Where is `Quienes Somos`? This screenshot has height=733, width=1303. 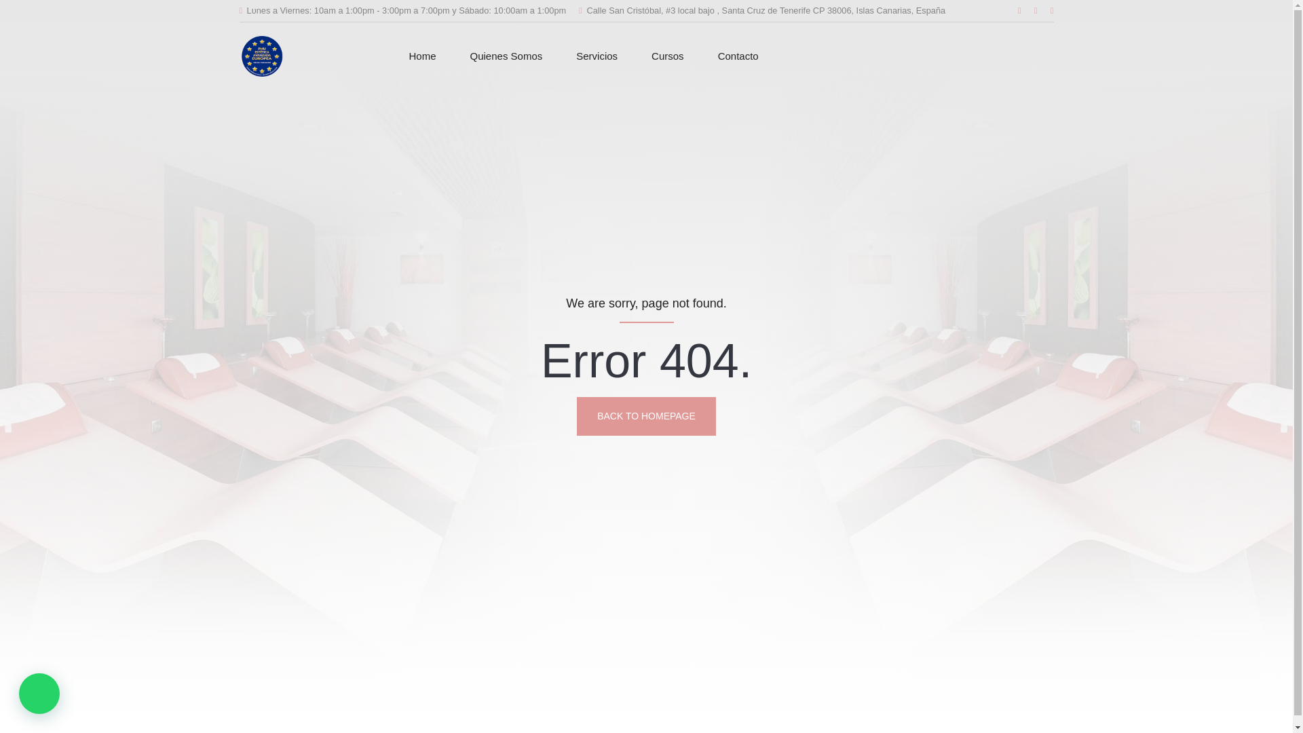
Quienes Somos is located at coordinates (506, 56).